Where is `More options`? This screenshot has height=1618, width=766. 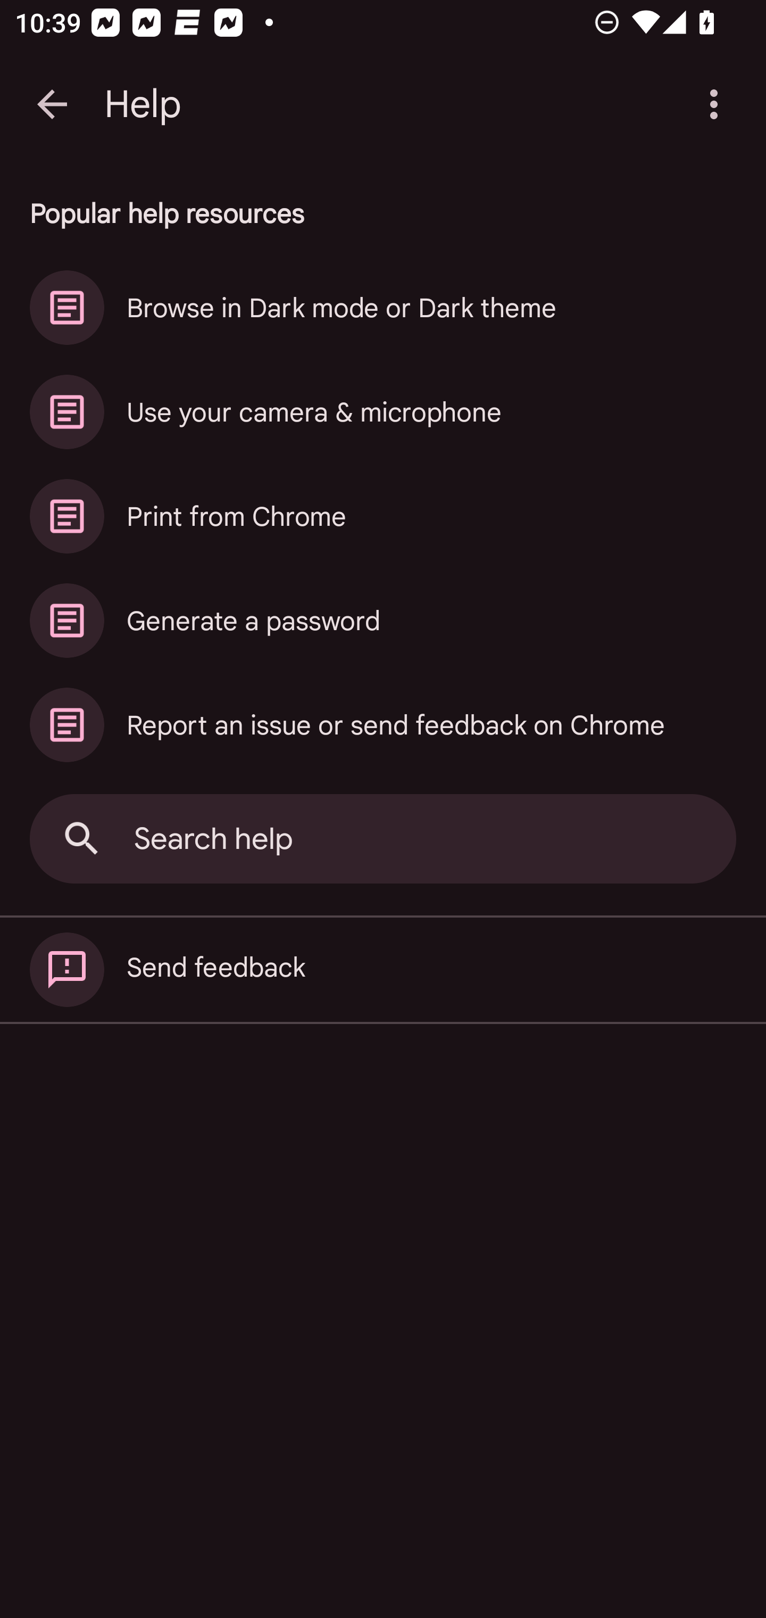 More options is located at coordinates (718, 104).